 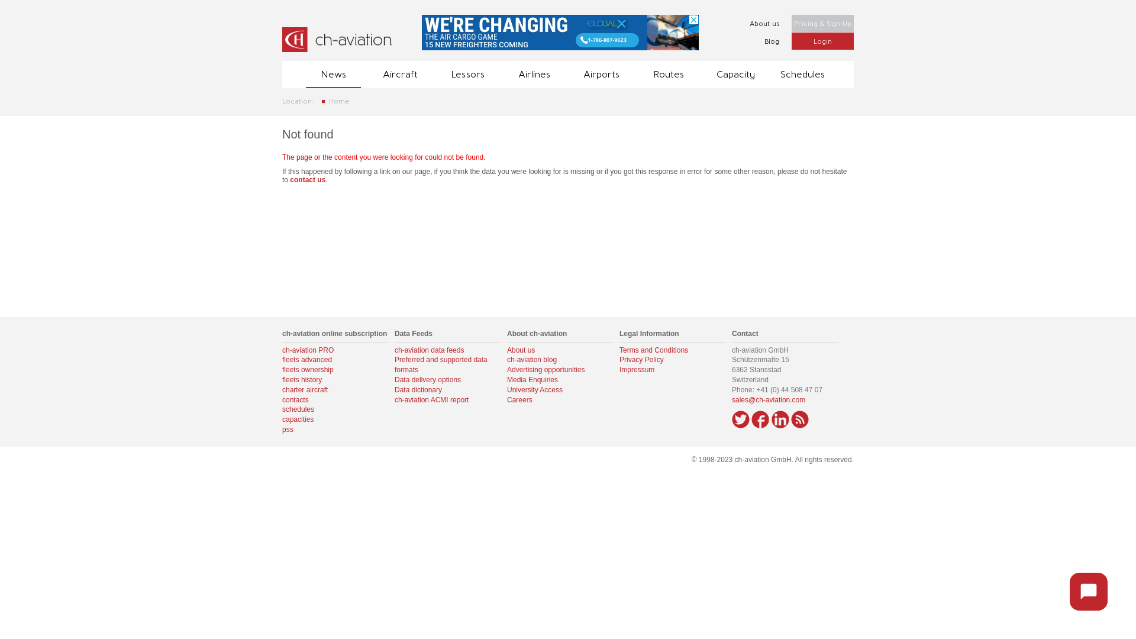 I want to click on Careers, so click(x=519, y=400).